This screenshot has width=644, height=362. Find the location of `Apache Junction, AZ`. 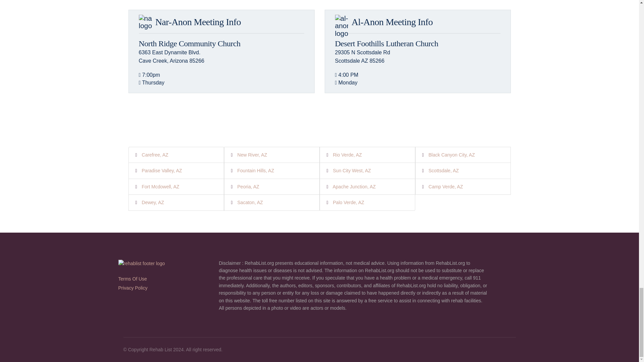

Apache Junction, AZ is located at coordinates (354, 186).